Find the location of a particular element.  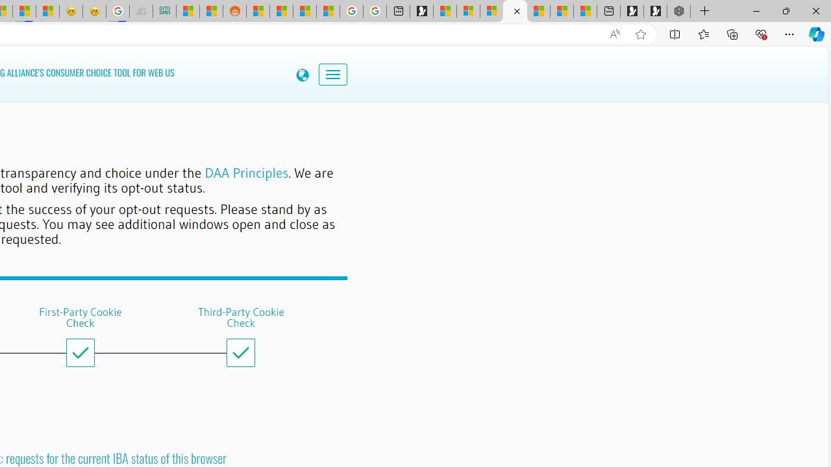

DITOGAMES AG Imprint is located at coordinates (164, 12).